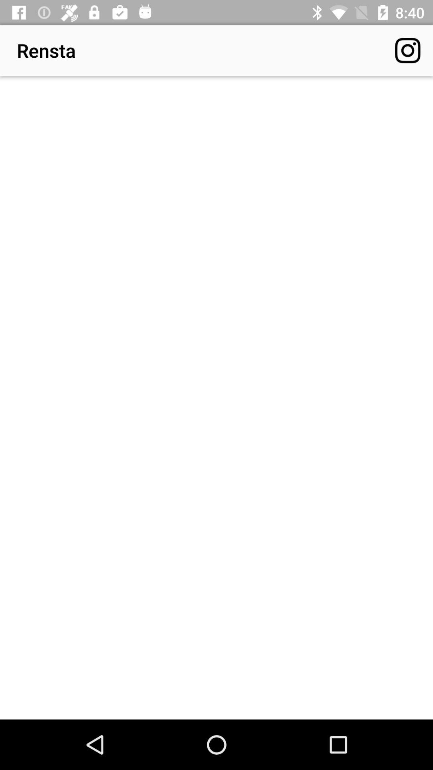 This screenshot has height=770, width=433. Describe the element at coordinates (407, 51) in the screenshot. I see `click item to the right of rensta icon` at that location.